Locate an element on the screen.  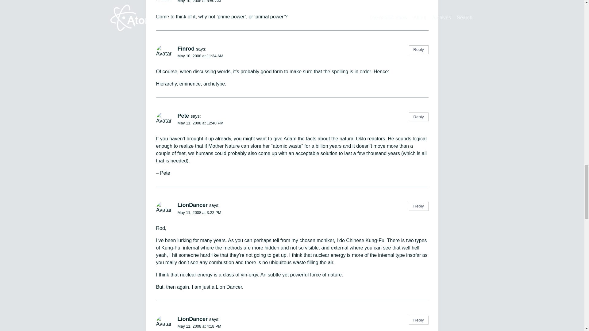
May 11, 2008 at 3:22 PM is located at coordinates (199, 212).